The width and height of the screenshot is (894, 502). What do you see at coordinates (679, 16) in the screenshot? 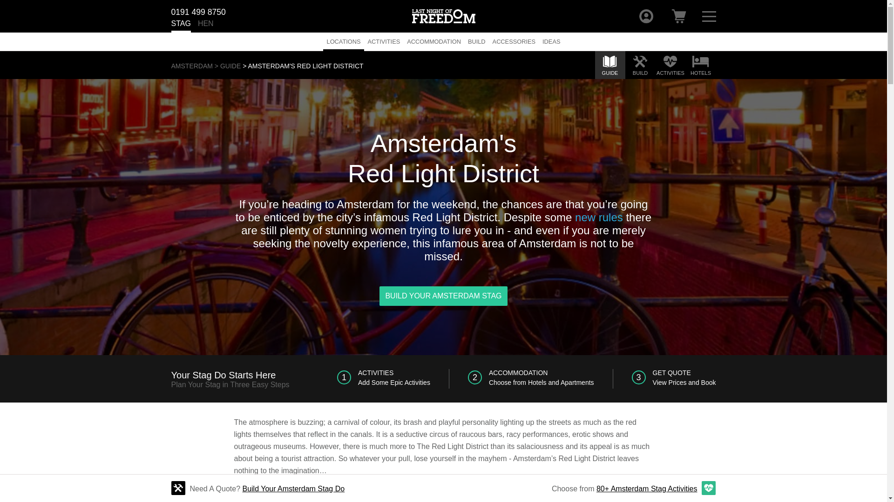
I see `Shopping Cart` at bounding box center [679, 16].